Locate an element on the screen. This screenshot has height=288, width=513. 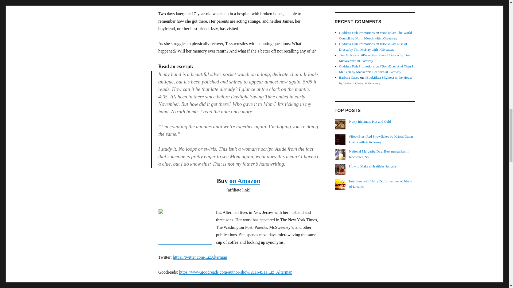
National Margarita Day: Best margaritas in Rochester, NY is located at coordinates (379, 154).